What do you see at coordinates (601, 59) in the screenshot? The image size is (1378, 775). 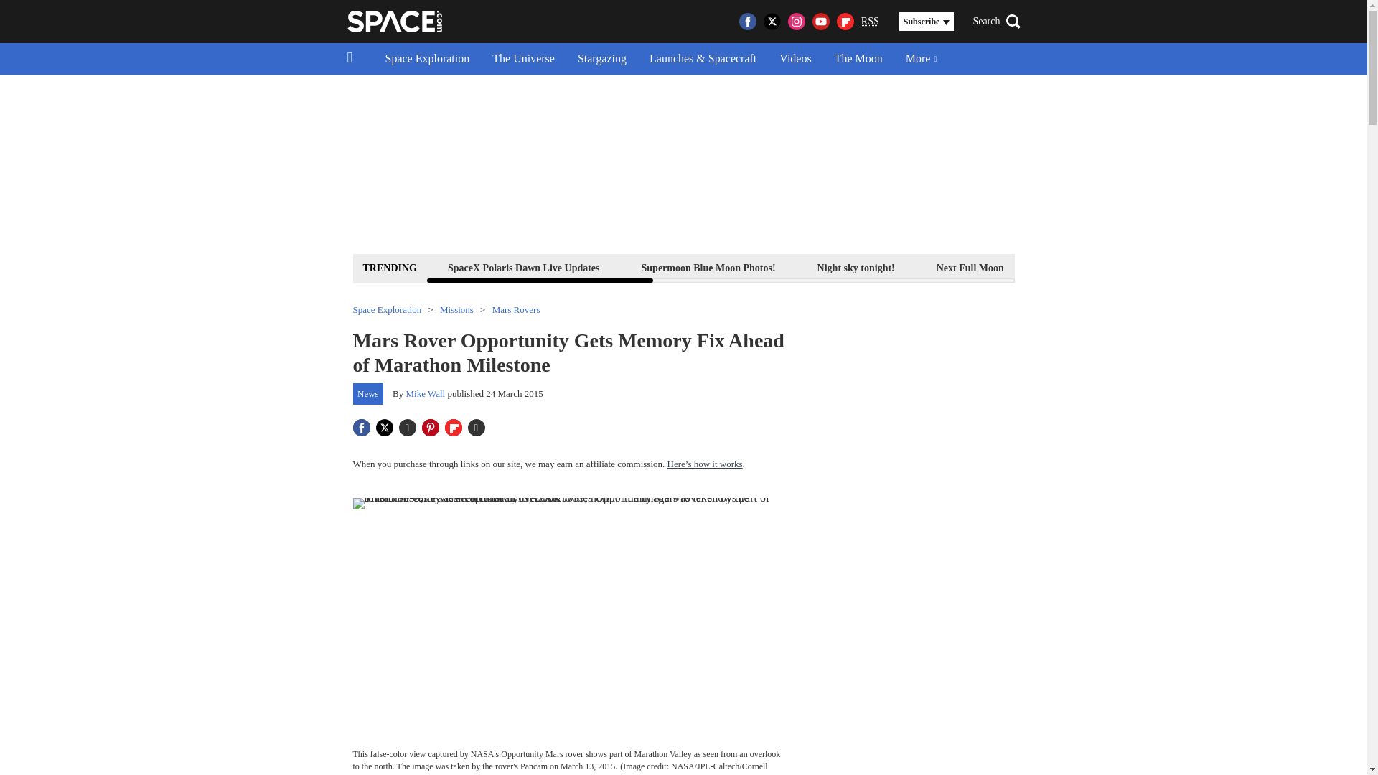 I see `Stargazing` at bounding box center [601, 59].